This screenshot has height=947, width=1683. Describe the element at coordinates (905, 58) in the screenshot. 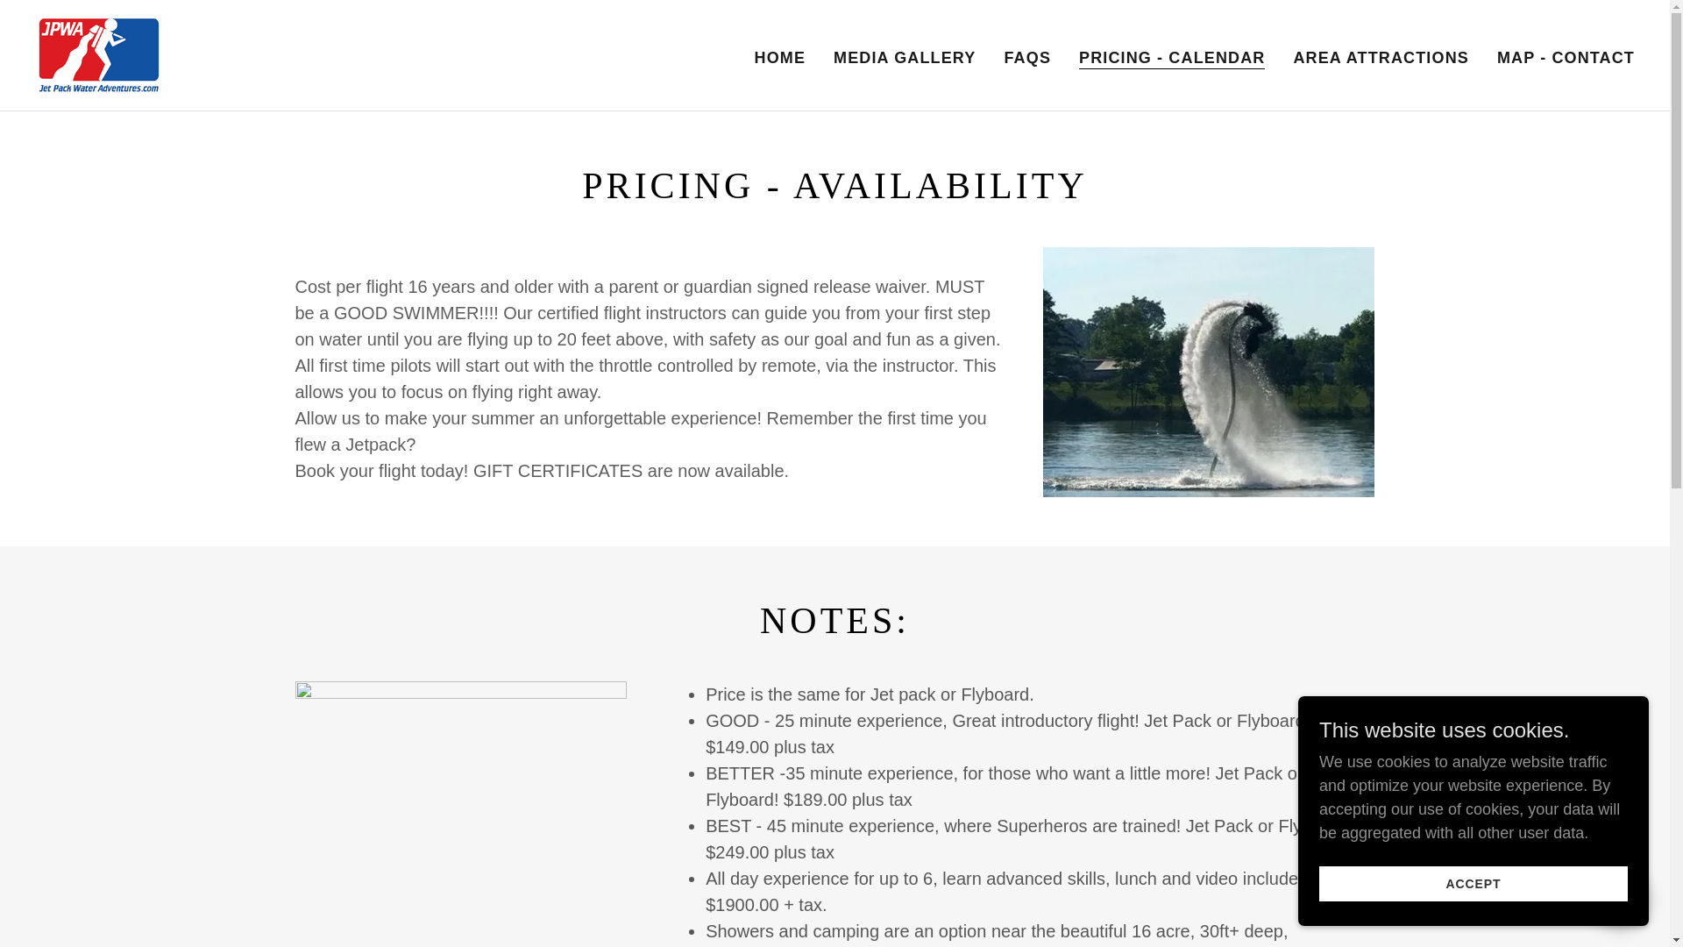

I see `MEDIA GALLERY` at that location.